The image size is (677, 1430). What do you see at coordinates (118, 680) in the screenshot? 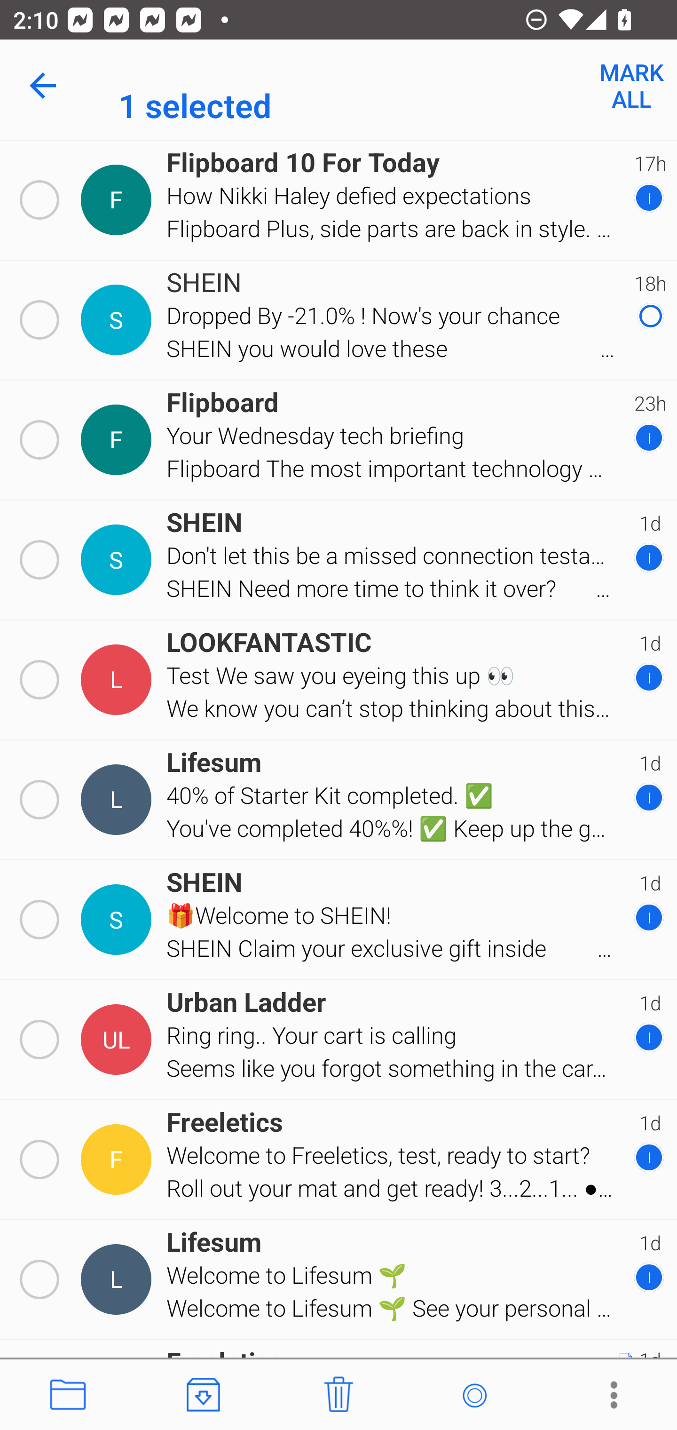
I see `Contact Details` at bounding box center [118, 680].